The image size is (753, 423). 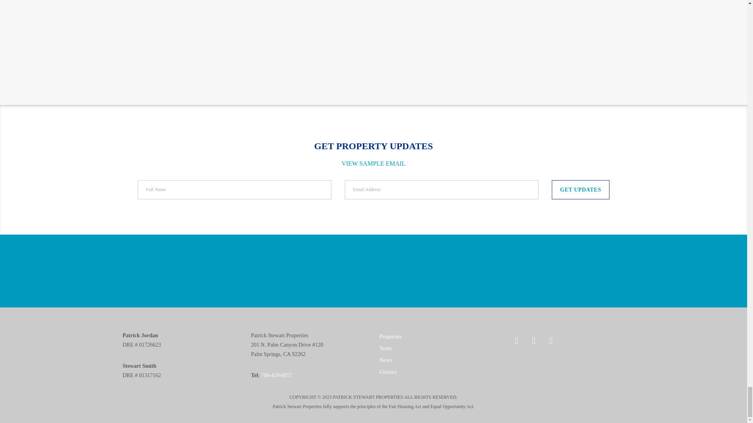 I want to click on Contact, so click(x=388, y=371).